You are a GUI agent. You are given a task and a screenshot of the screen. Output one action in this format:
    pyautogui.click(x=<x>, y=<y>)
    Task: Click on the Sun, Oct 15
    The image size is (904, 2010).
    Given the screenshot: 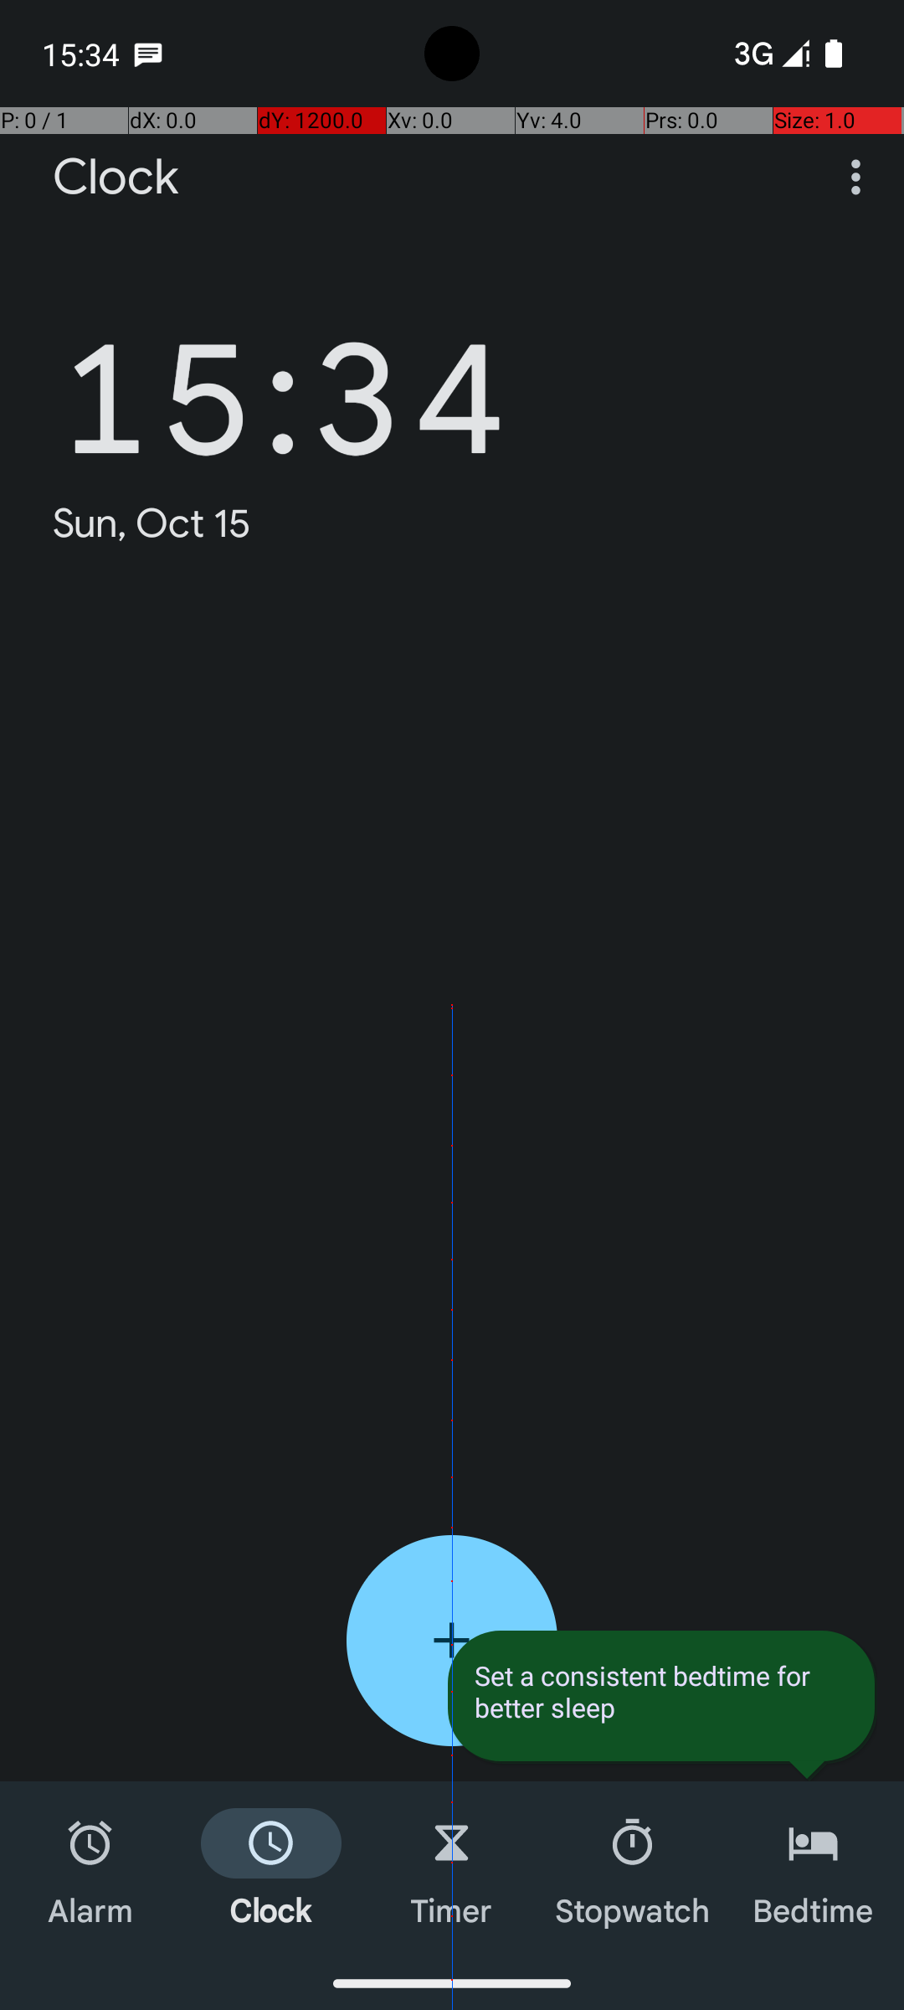 What is the action you would take?
    pyautogui.click(x=152, y=523)
    